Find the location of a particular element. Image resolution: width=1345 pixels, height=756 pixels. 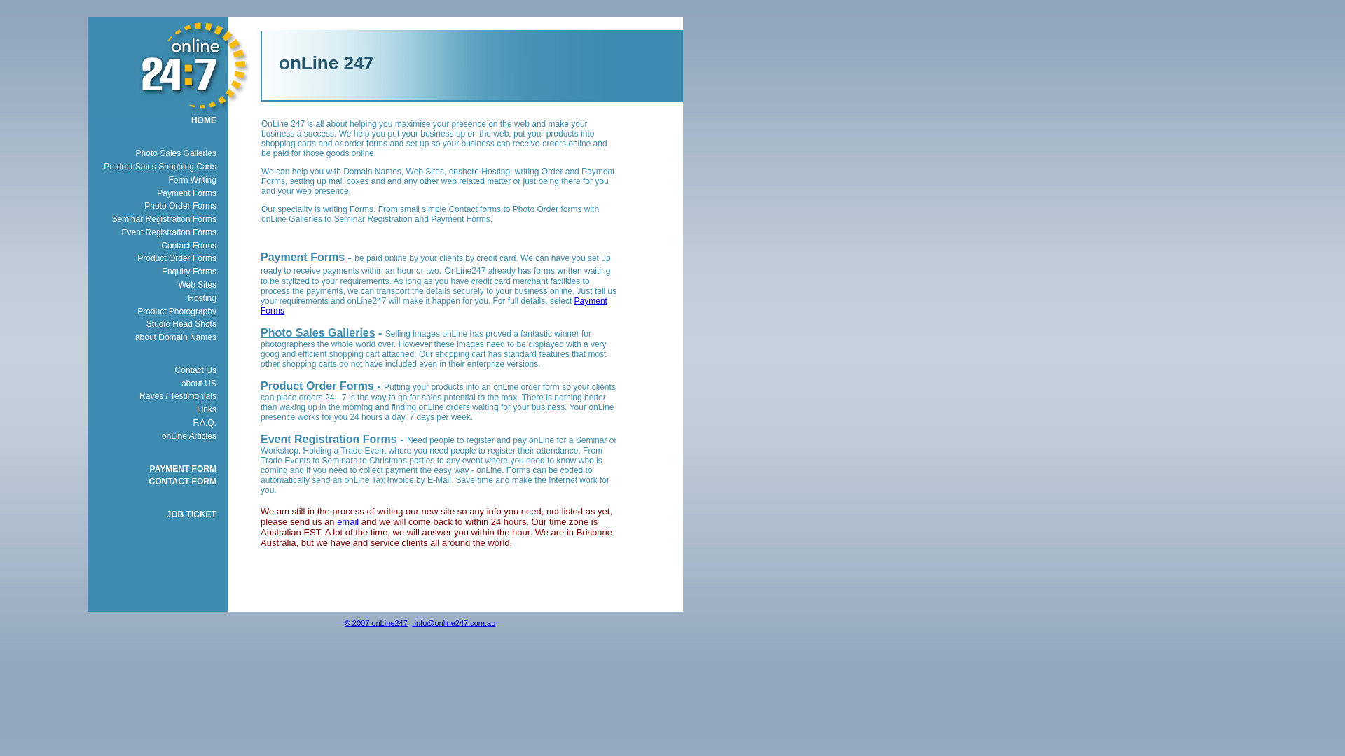

about Domain Names   is located at coordinates (154, 337).